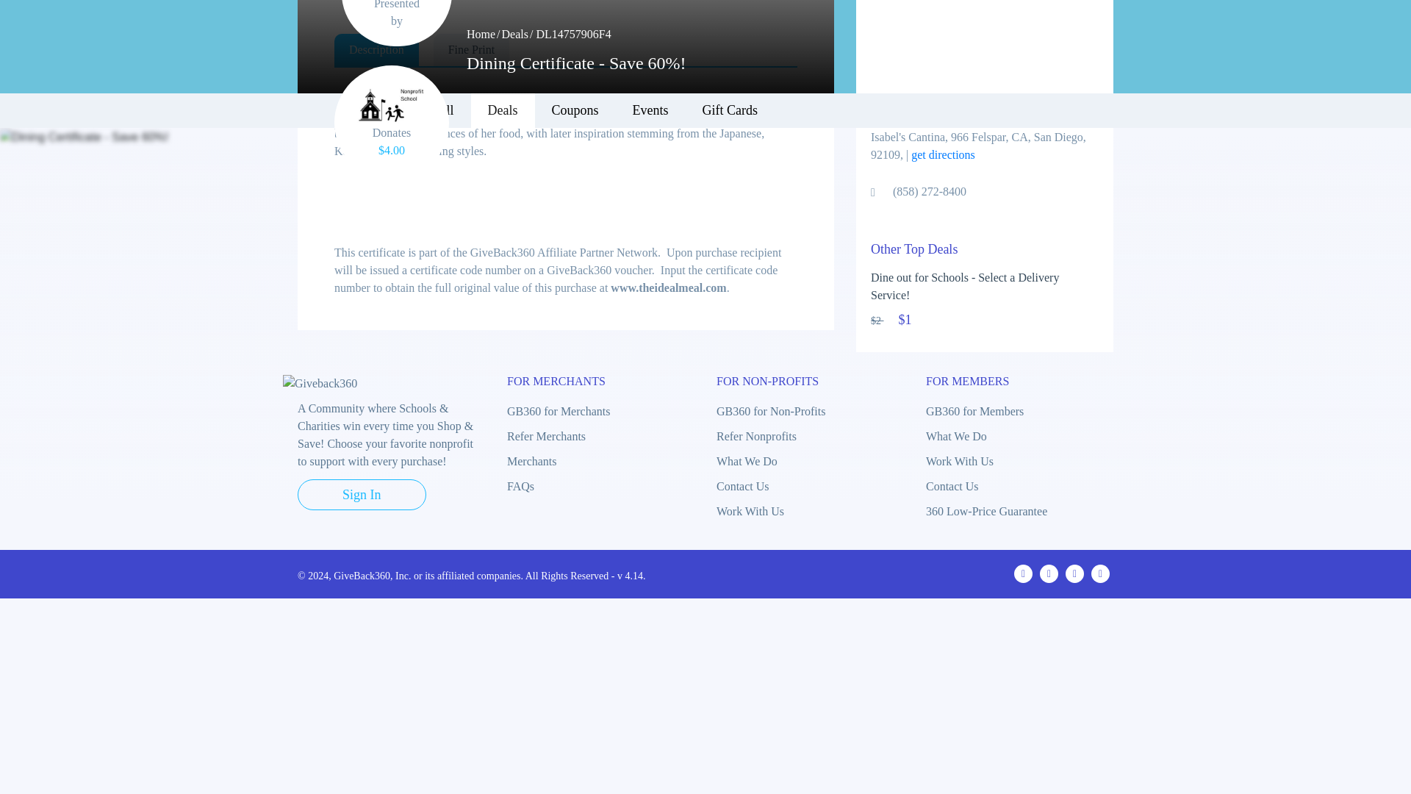 This screenshot has height=794, width=1411. Describe the element at coordinates (503, 110) in the screenshot. I see `Deals` at that location.